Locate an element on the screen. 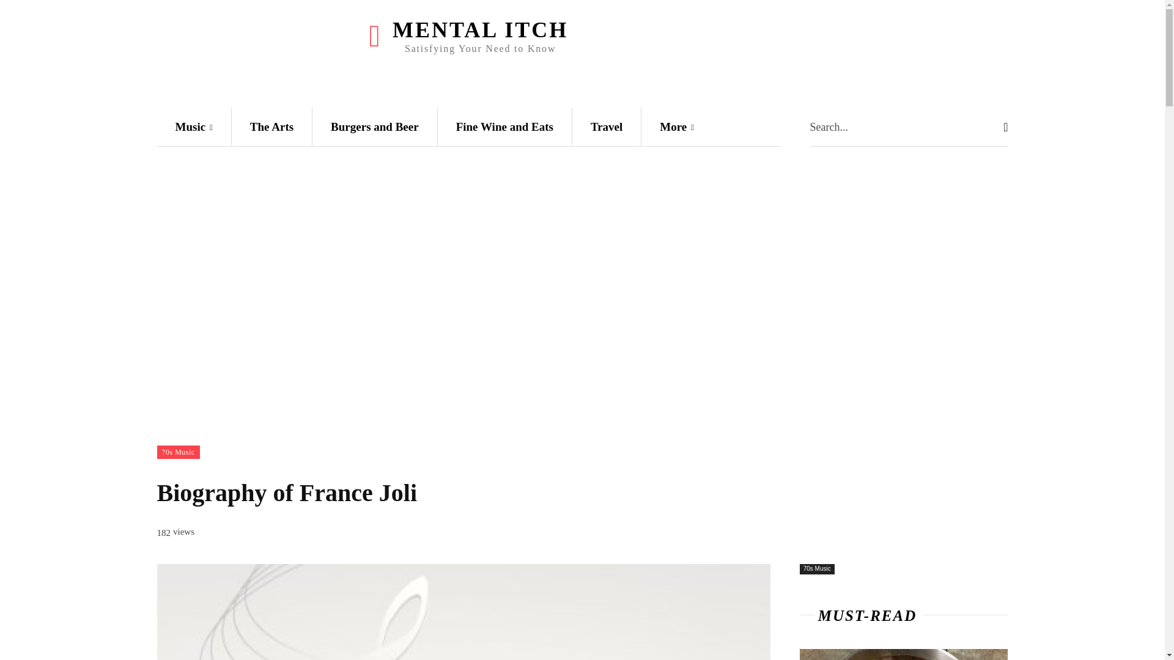 Image resolution: width=1174 pixels, height=660 pixels. Biography of France Joli is located at coordinates (463, 612).